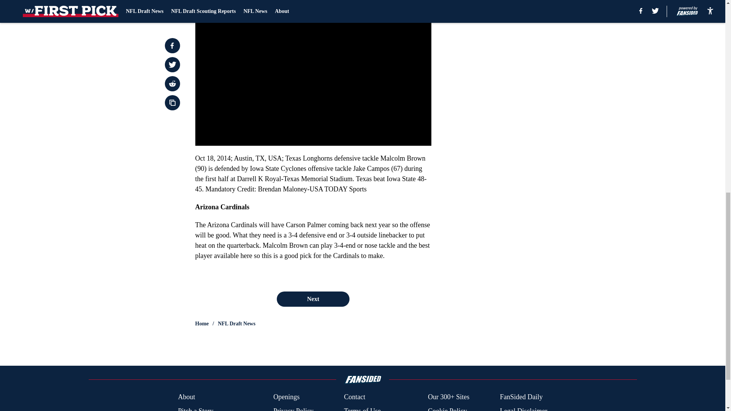 The width and height of the screenshot is (731, 411). I want to click on Terms of Use, so click(362, 409).